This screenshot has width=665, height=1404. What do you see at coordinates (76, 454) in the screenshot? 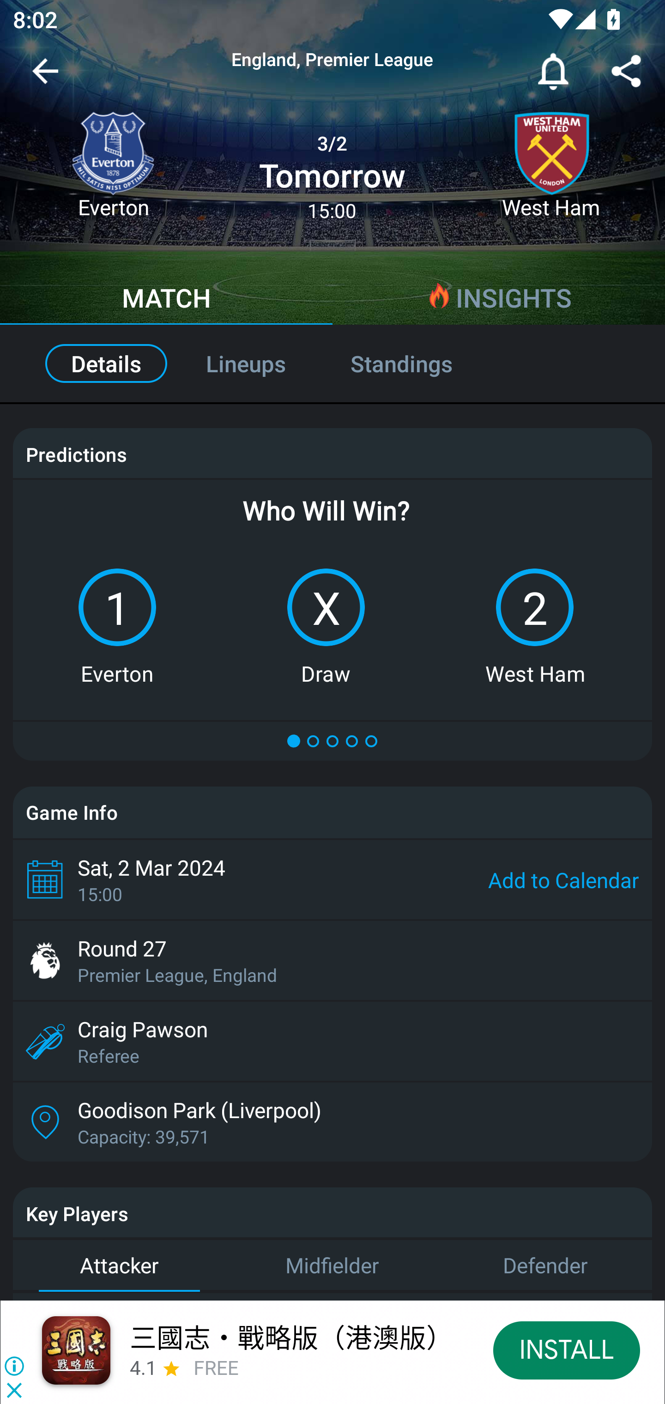
I see `Predictions` at bounding box center [76, 454].